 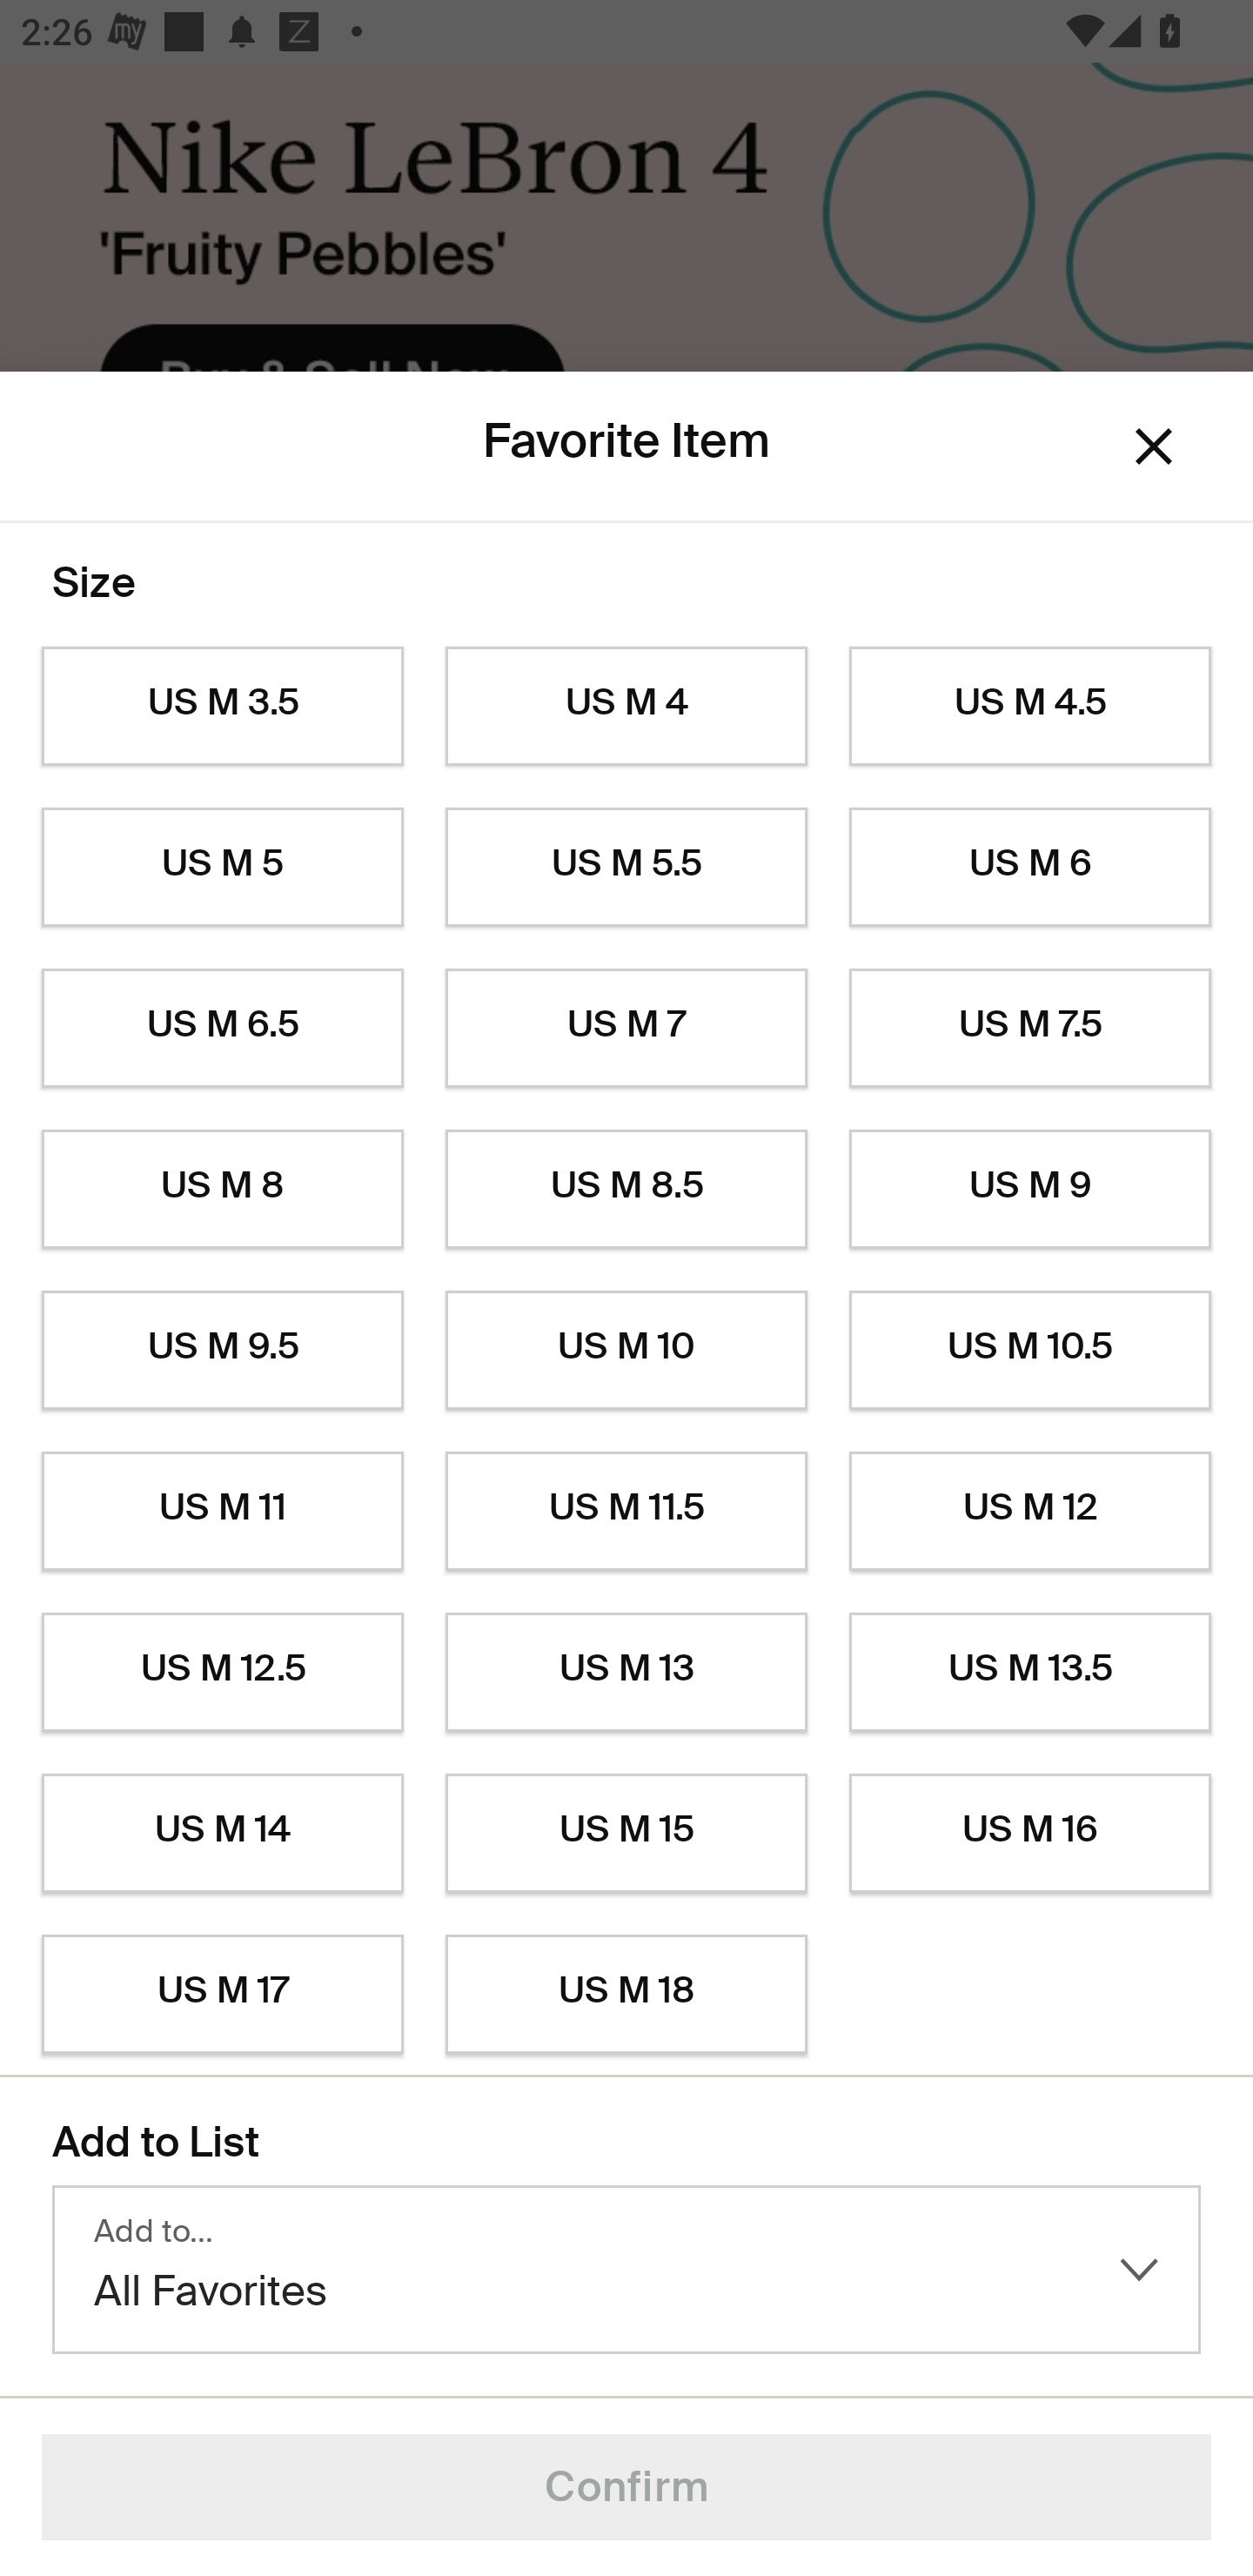 What do you see at coordinates (626, 1190) in the screenshot?
I see `US M 8.5` at bounding box center [626, 1190].